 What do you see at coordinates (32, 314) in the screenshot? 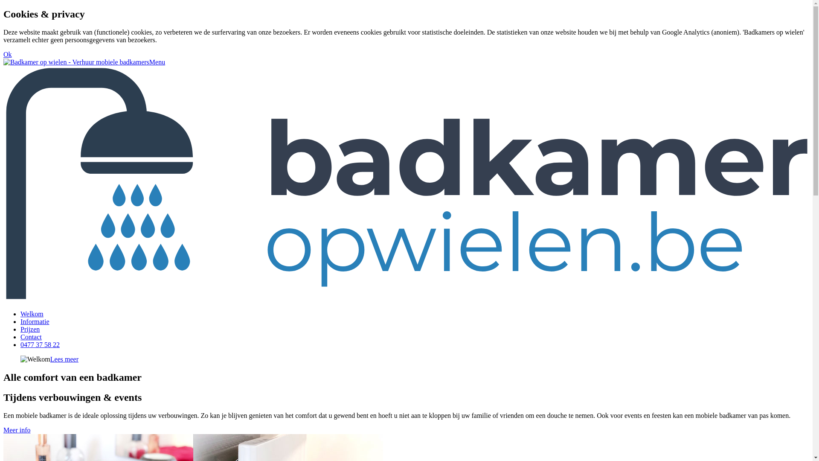
I see `Welkom` at bounding box center [32, 314].